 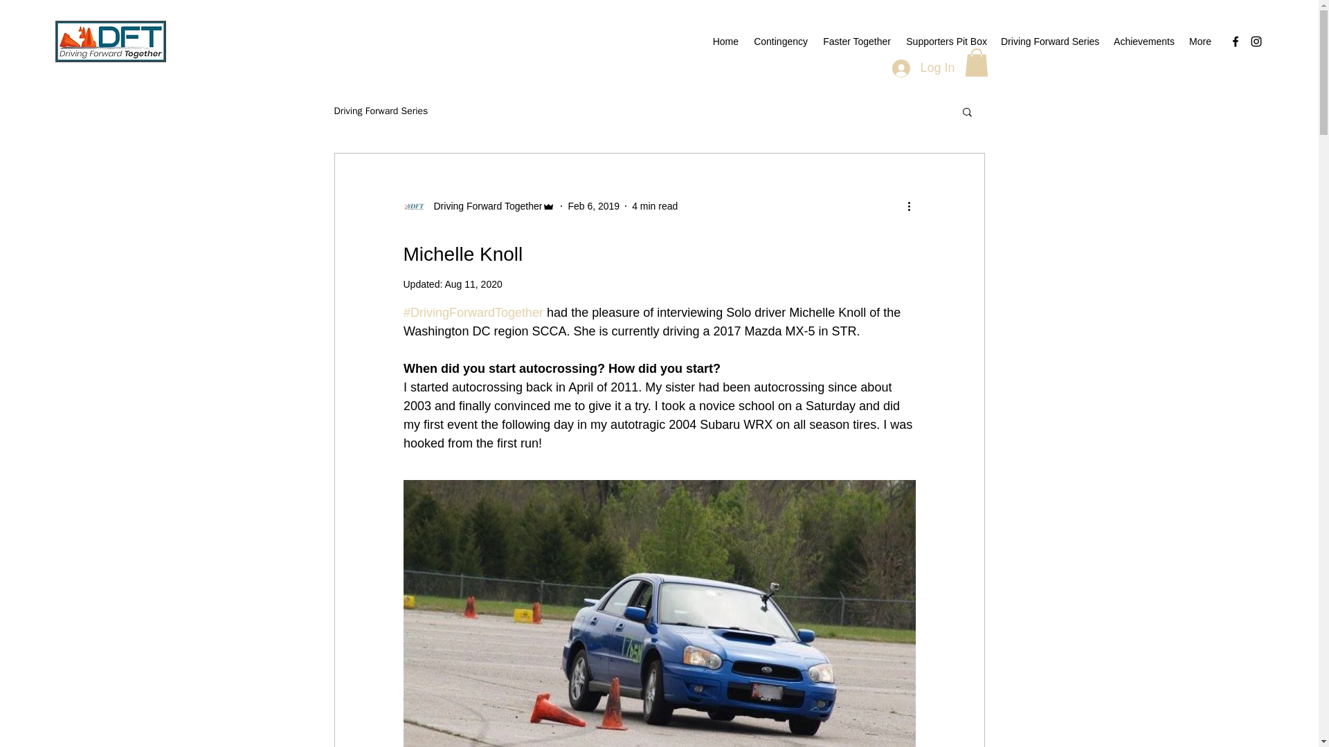 What do you see at coordinates (1143, 41) in the screenshot?
I see `Achievements` at bounding box center [1143, 41].